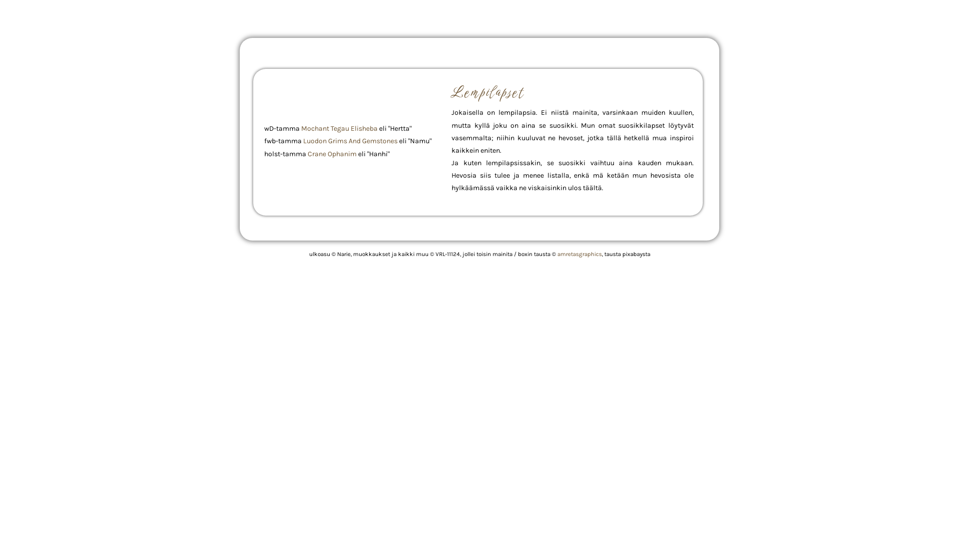 The image size is (959, 539). I want to click on amretasgraphics, so click(579, 254).